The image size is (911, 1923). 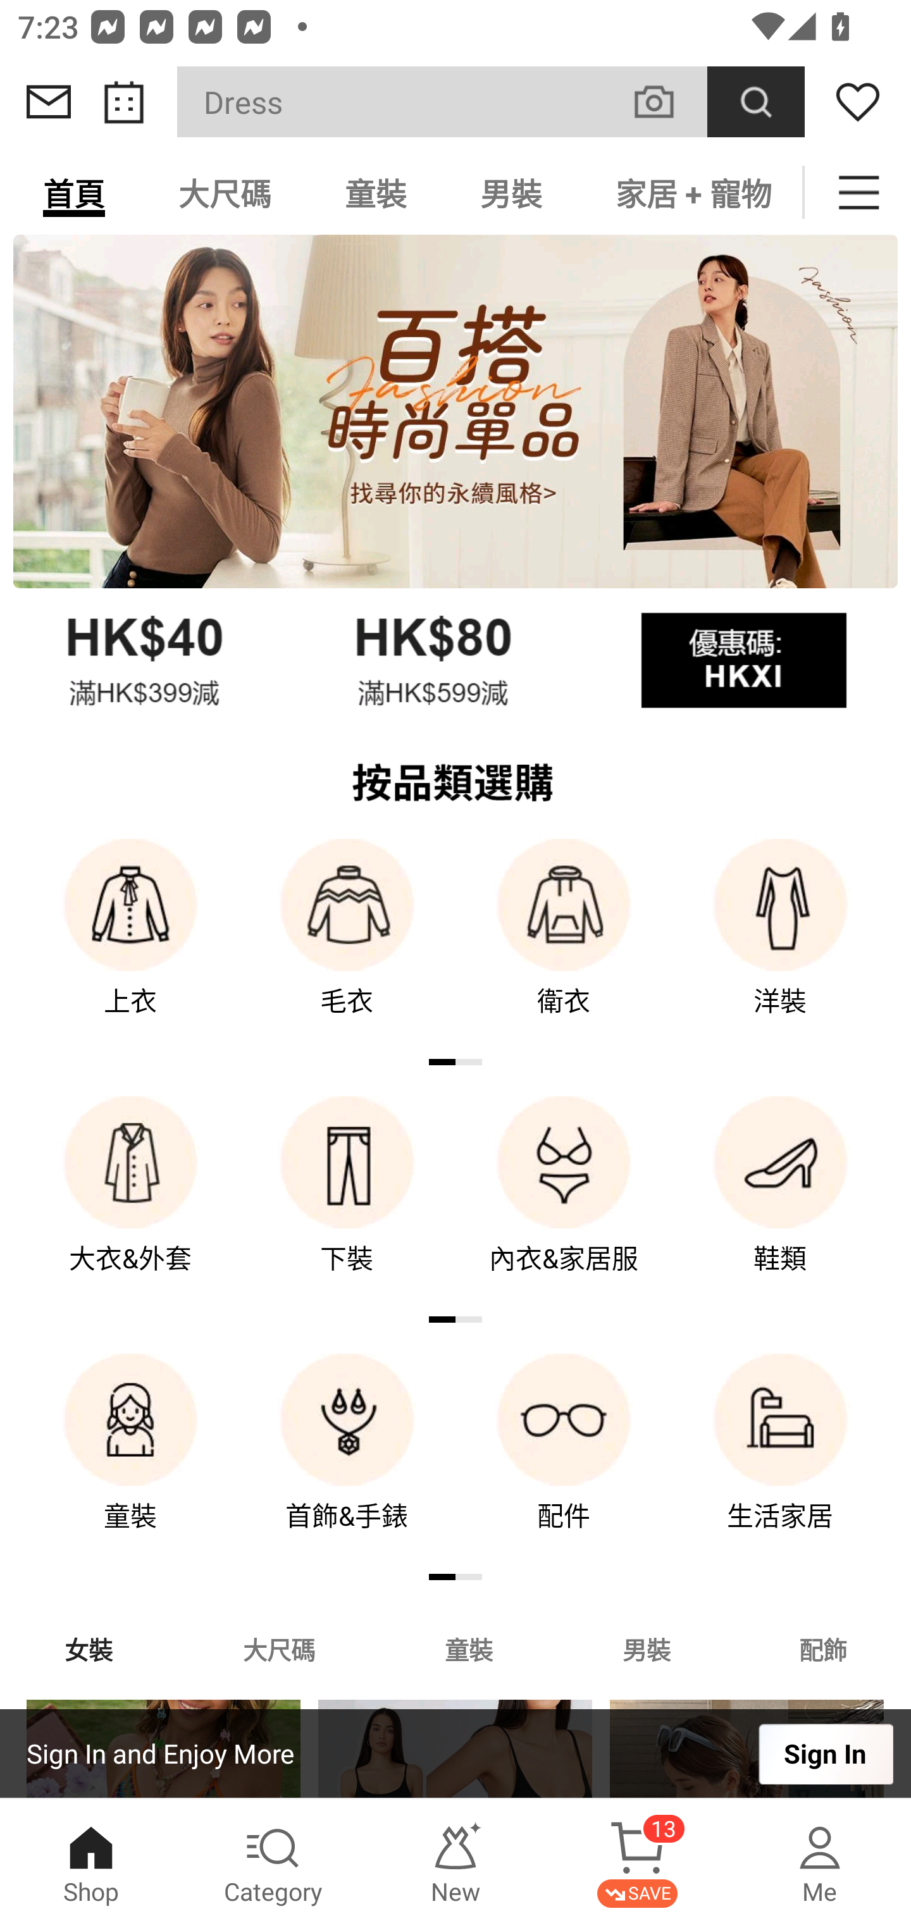 What do you see at coordinates (781, 1202) in the screenshot?
I see `鞋類` at bounding box center [781, 1202].